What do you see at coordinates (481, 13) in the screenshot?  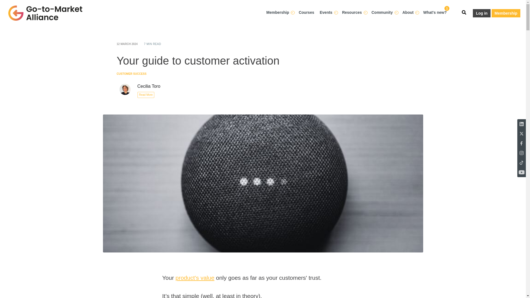 I see `Log in` at bounding box center [481, 13].